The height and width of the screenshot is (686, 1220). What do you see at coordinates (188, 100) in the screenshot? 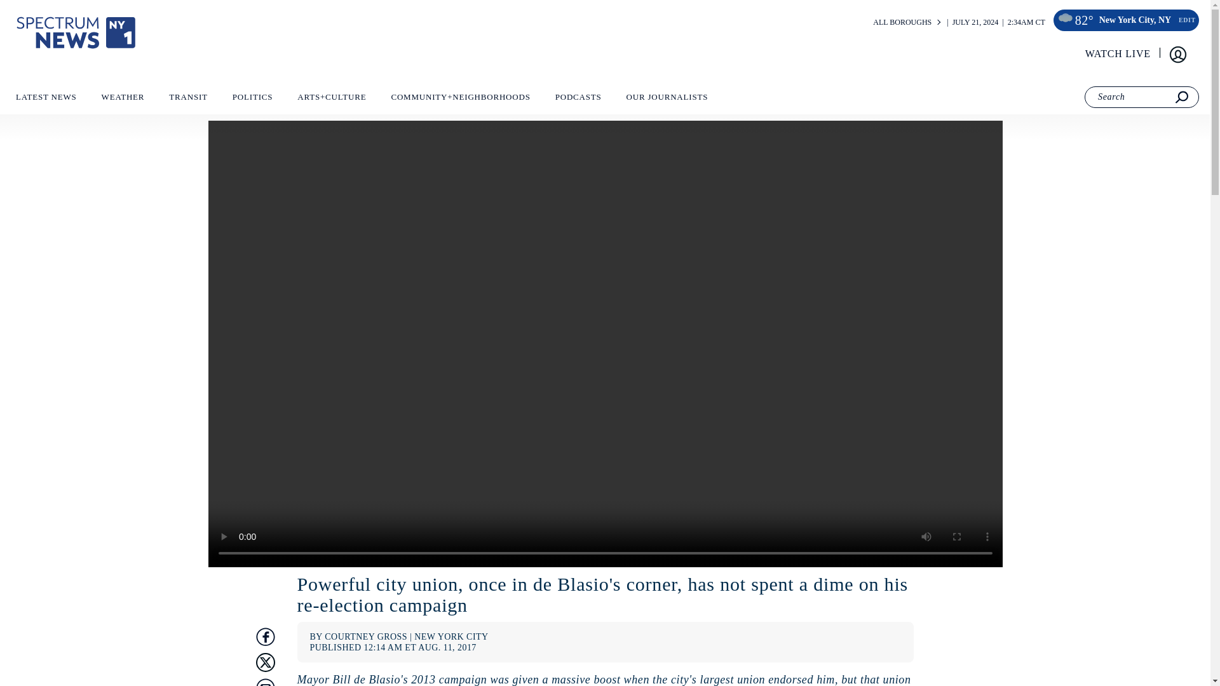
I see `TRANSIT` at bounding box center [188, 100].